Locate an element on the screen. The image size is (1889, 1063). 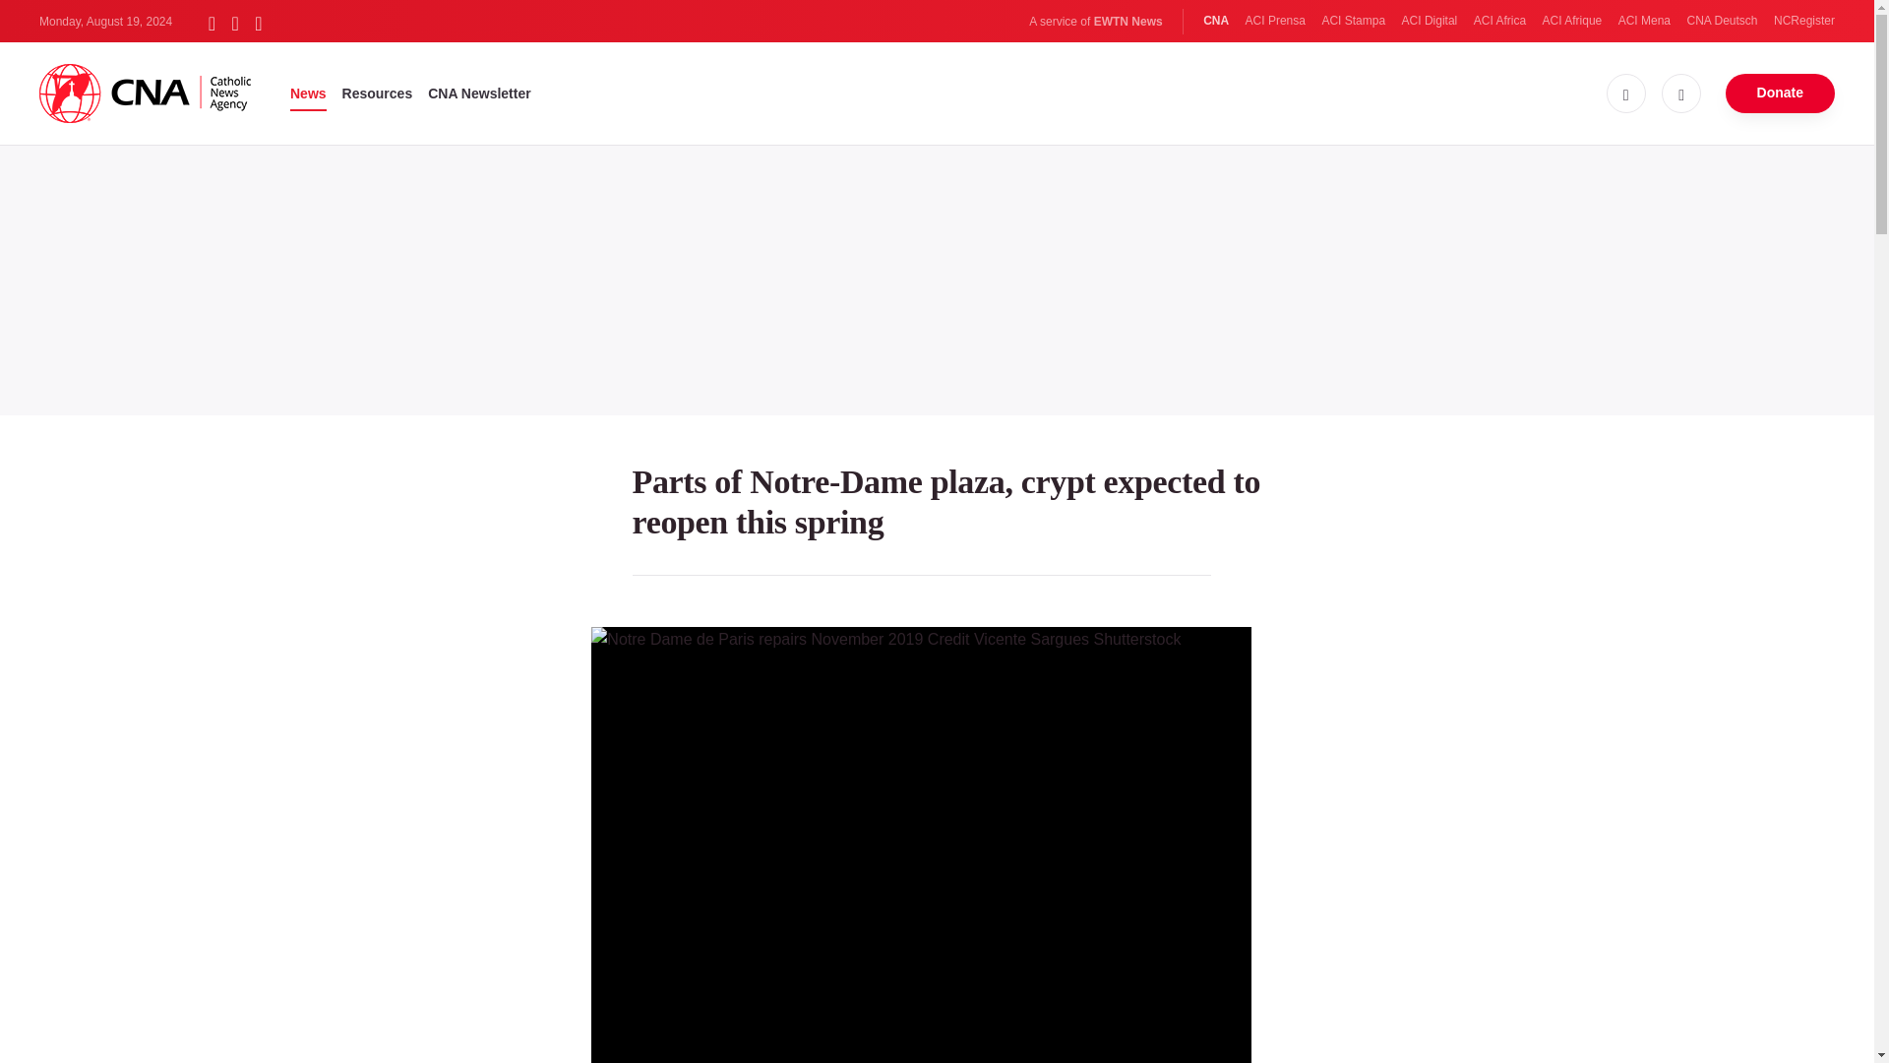
ACI Afrique is located at coordinates (1572, 21).